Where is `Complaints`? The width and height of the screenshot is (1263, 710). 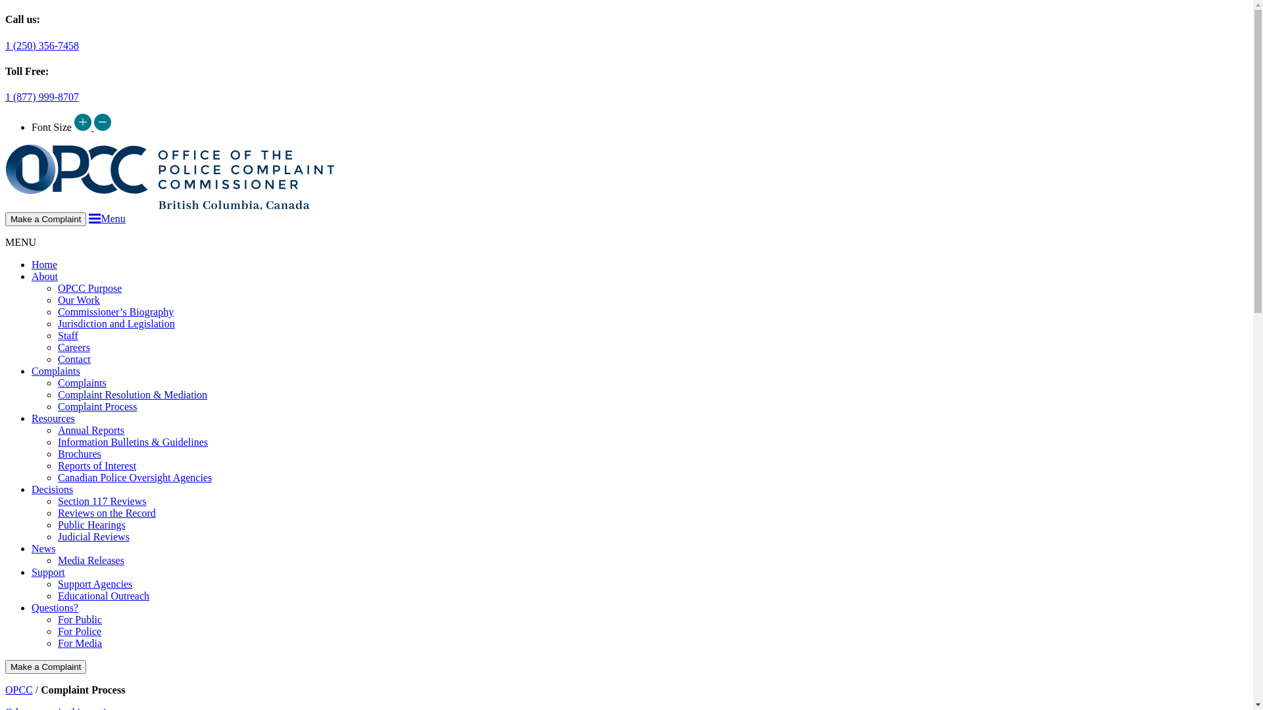 Complaints is located at coordinates (56, 371).